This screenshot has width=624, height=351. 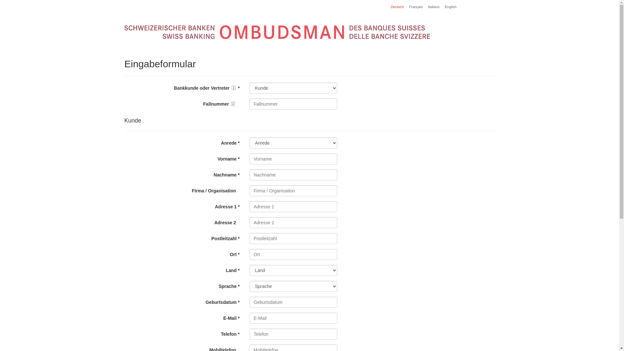 I want to click on Italiano, so click(x=434, y=7).